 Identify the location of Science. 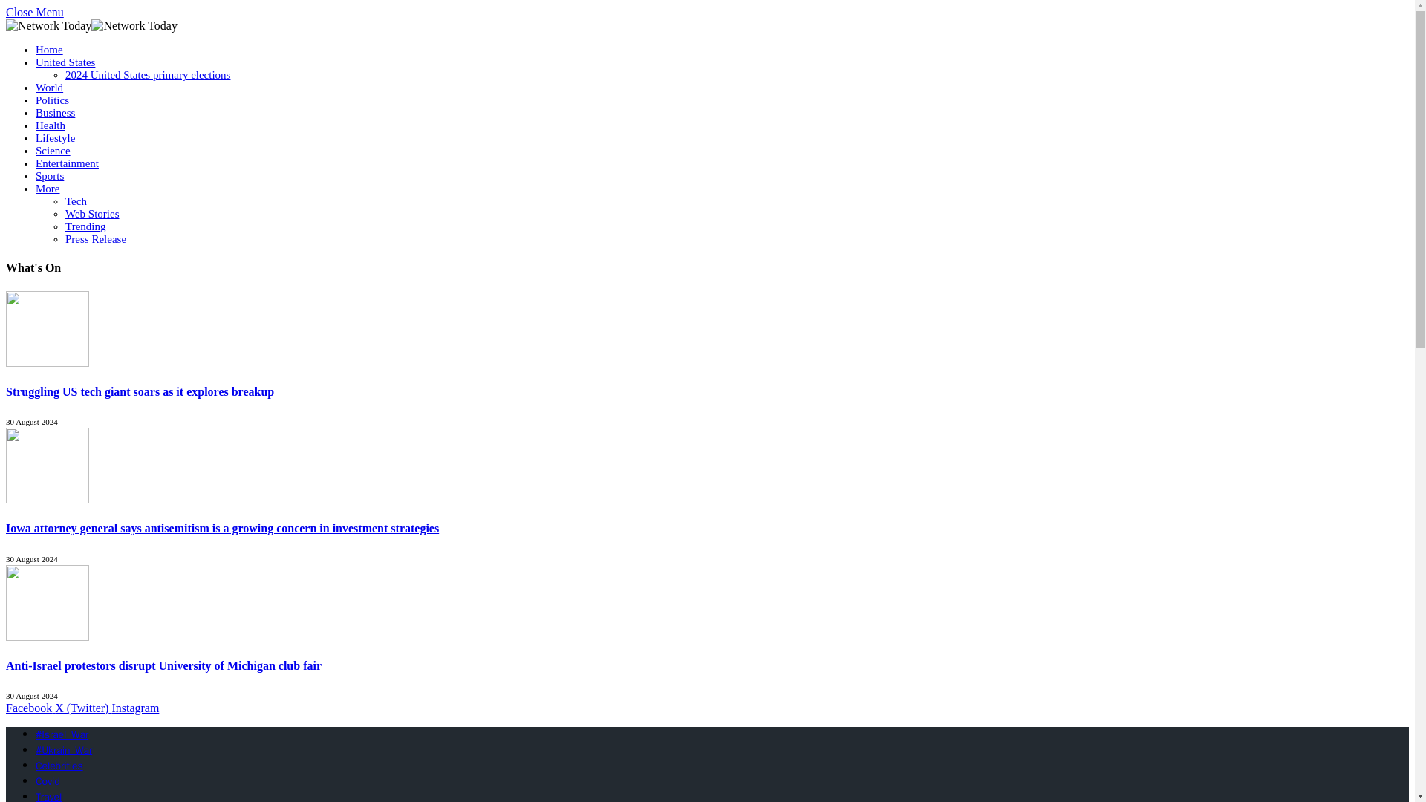
(53, 150).